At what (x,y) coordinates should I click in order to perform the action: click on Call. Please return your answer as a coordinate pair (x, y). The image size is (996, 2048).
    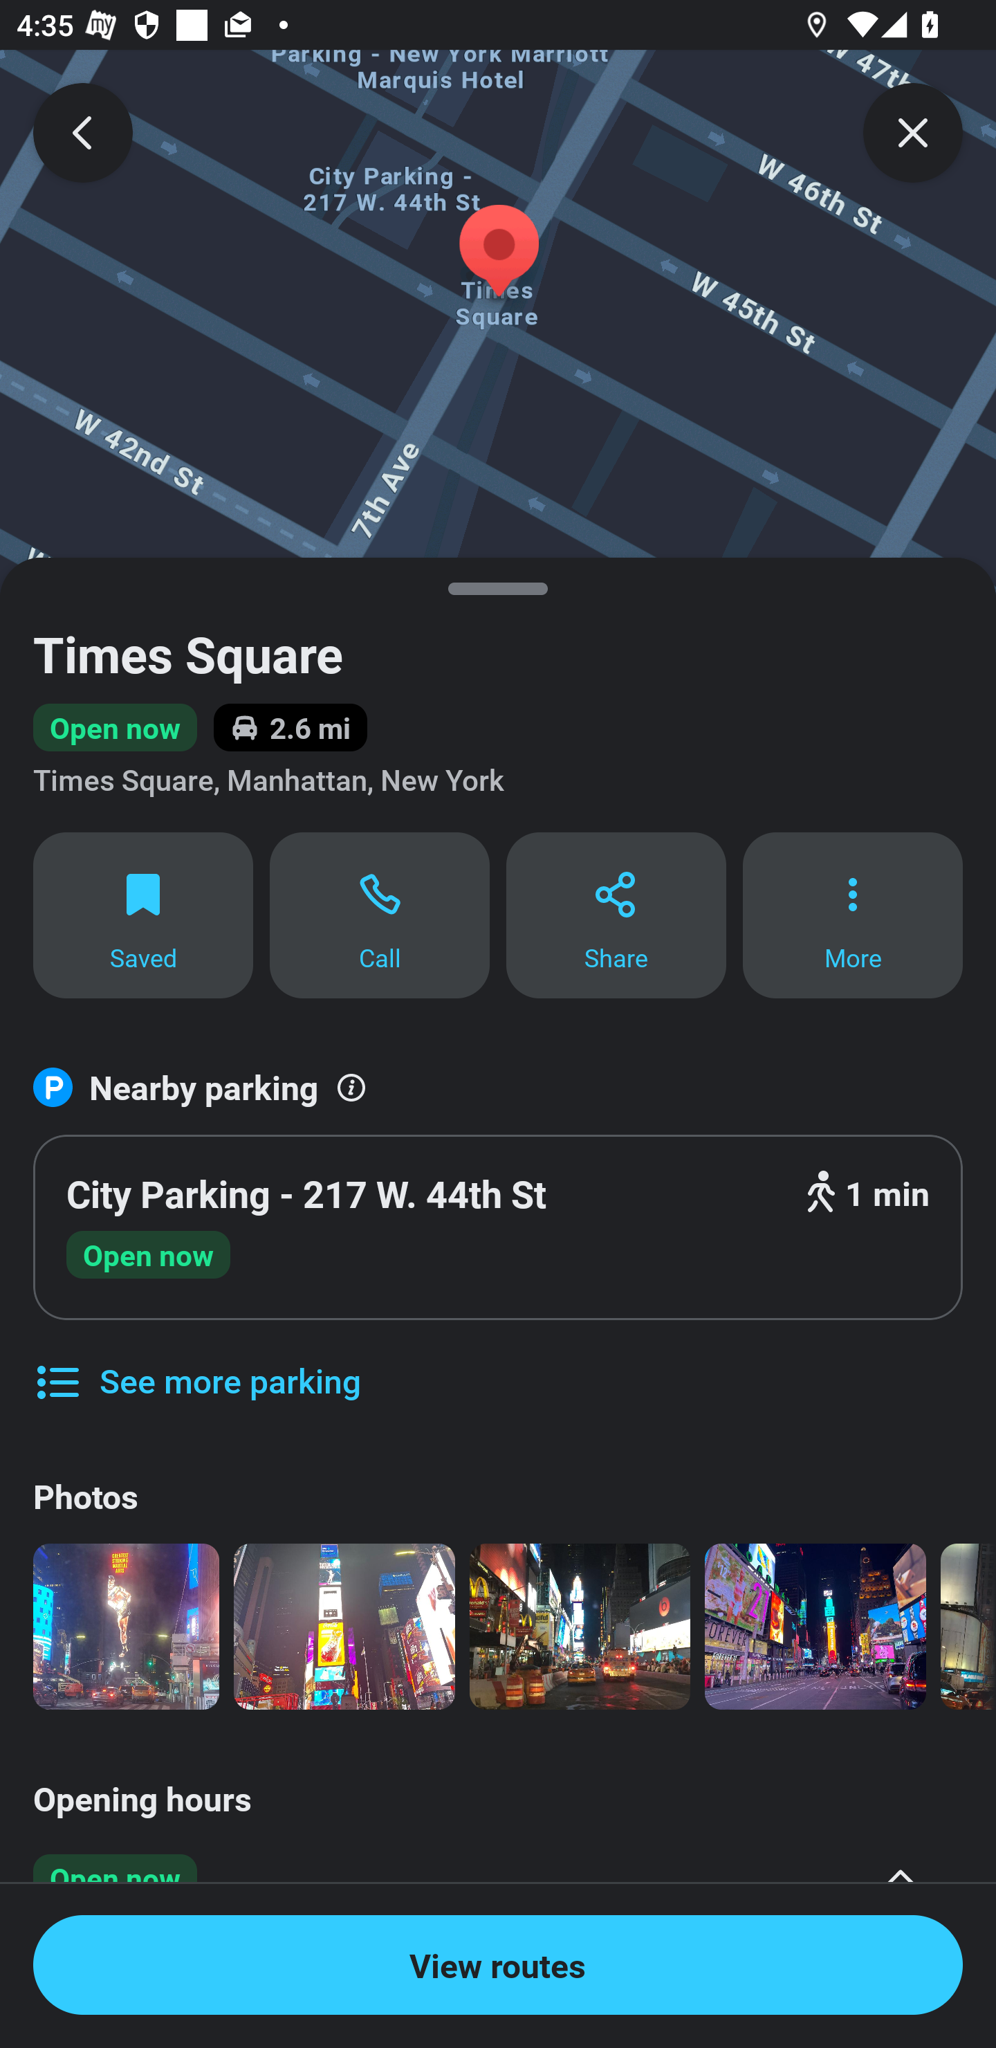
    Looking at the image, I should click on (380, 915).